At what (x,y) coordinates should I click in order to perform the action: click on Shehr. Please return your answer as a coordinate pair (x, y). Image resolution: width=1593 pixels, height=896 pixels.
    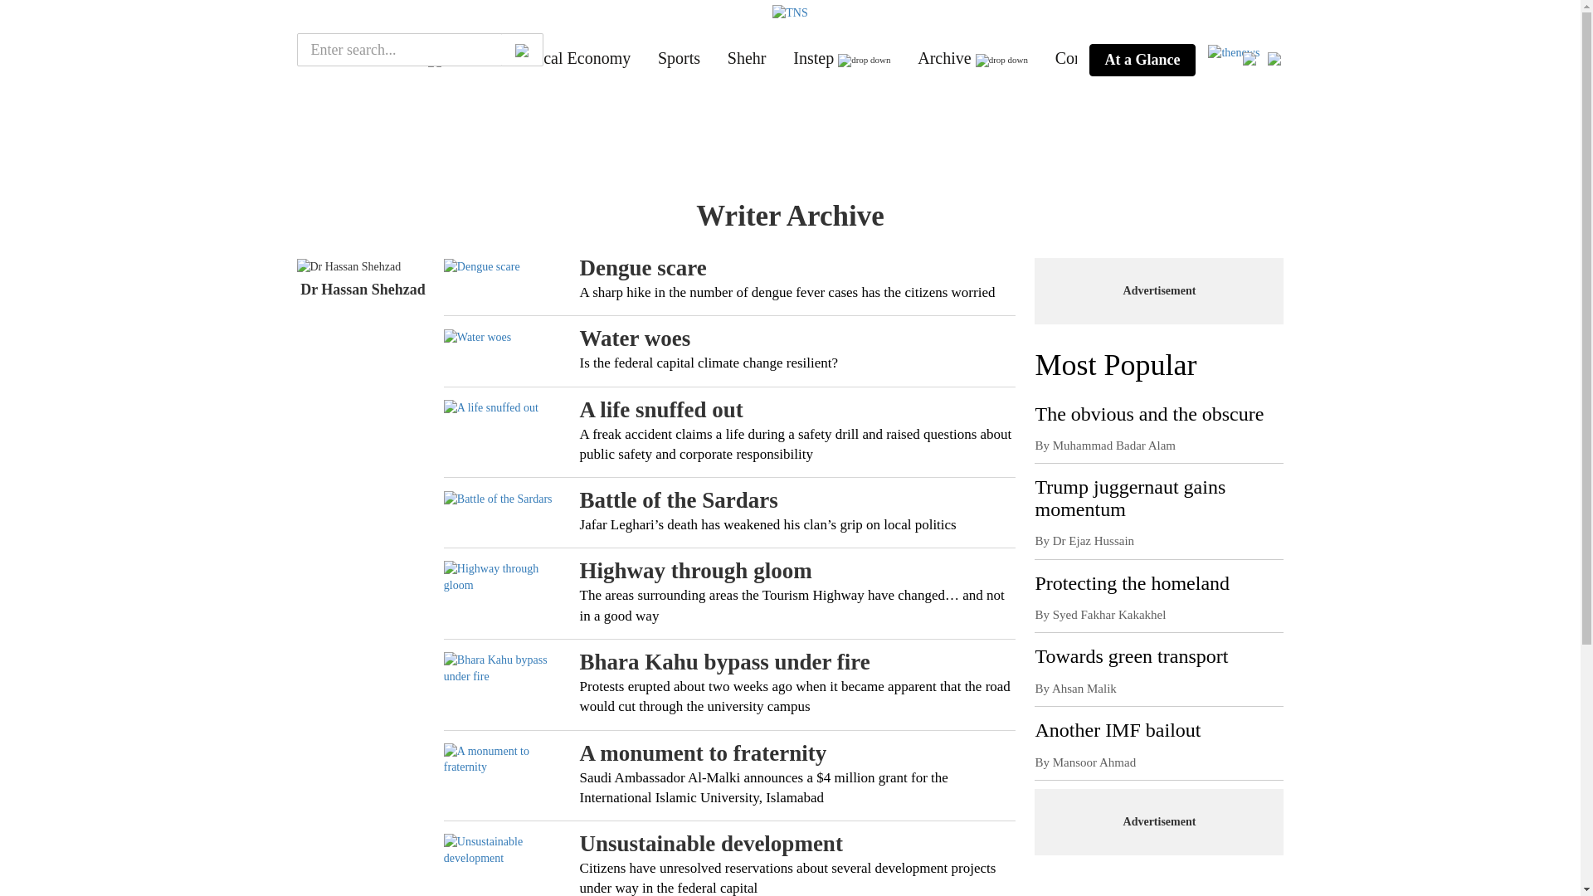
    Looking at the image, I should click on (747, 58).